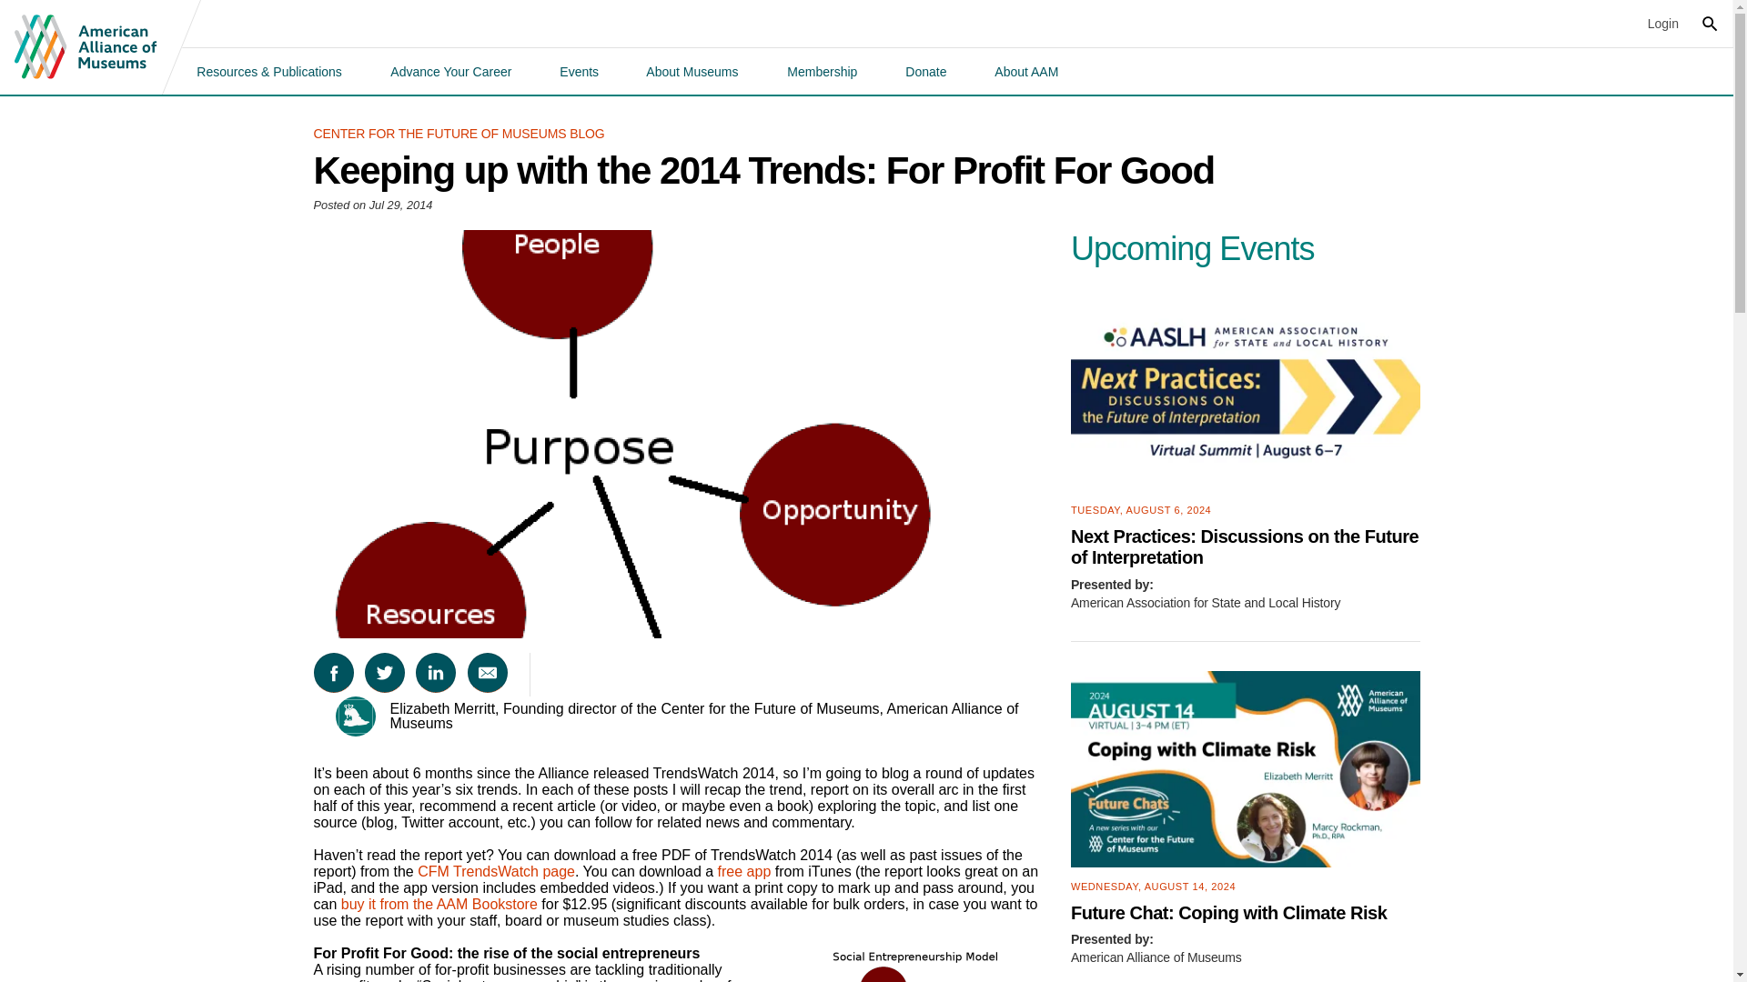  Describe the element at coordinates (86, 47) in the screenshot. I see `AAM Homepage` at that location.